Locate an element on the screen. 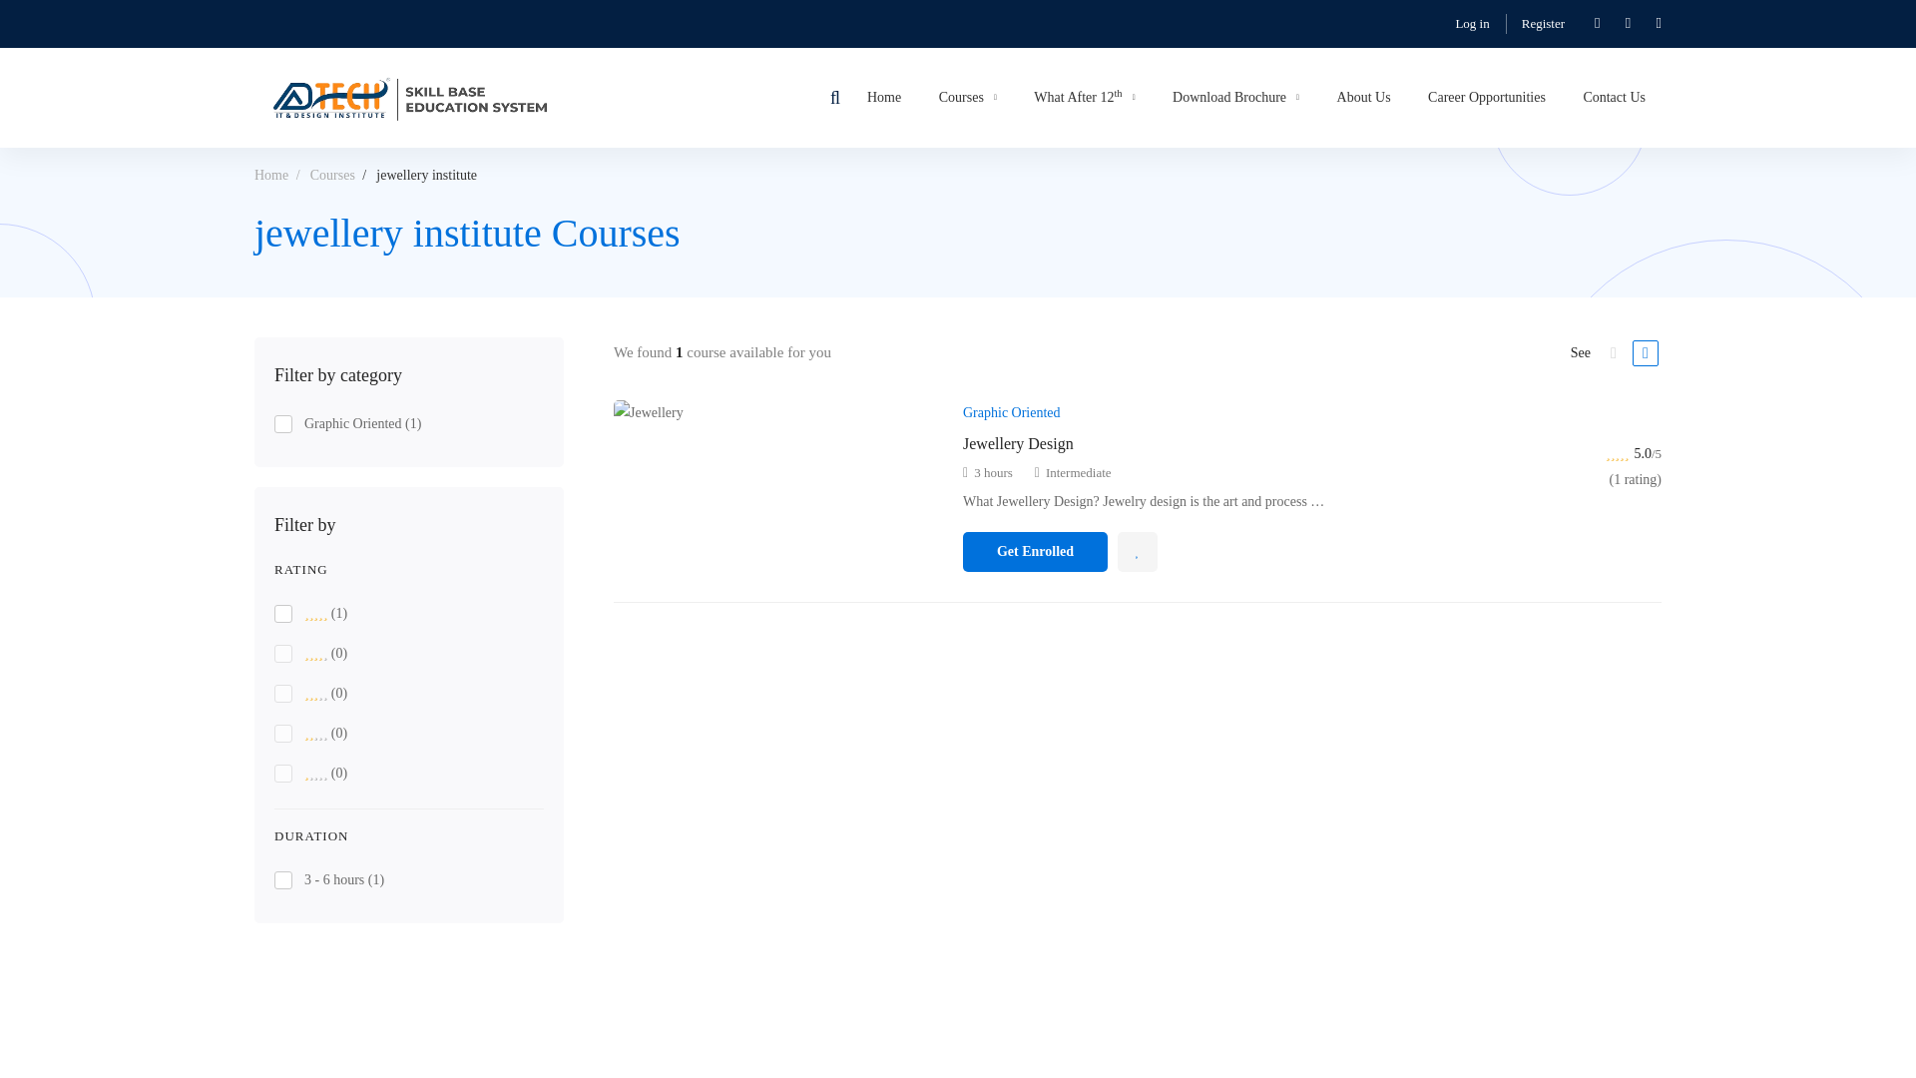  Courses is located at coordinates (967, 98).